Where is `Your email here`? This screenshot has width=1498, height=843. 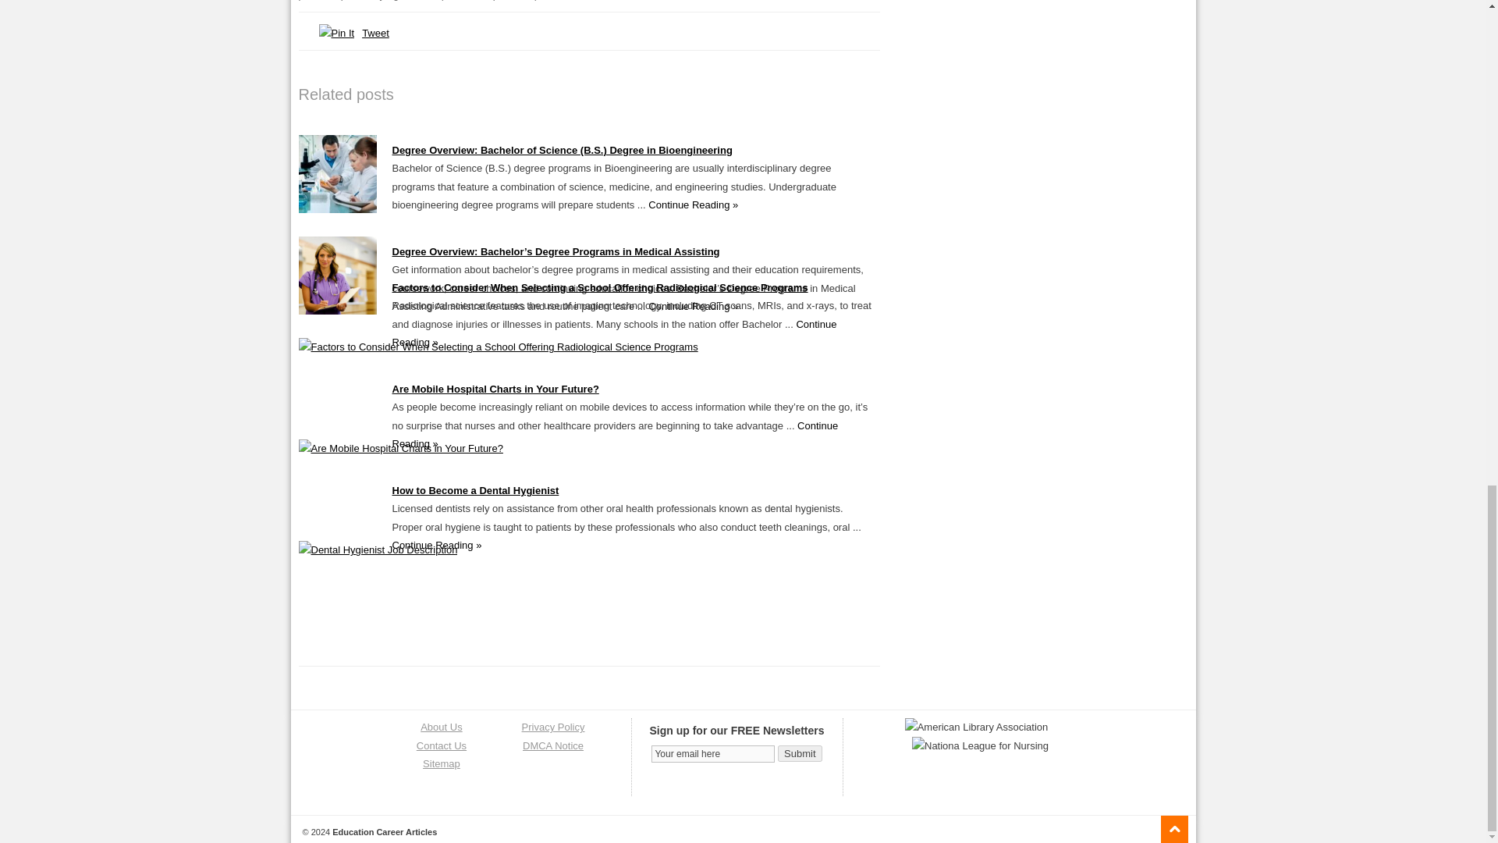
Your email here is located at coordinates (713, 754).